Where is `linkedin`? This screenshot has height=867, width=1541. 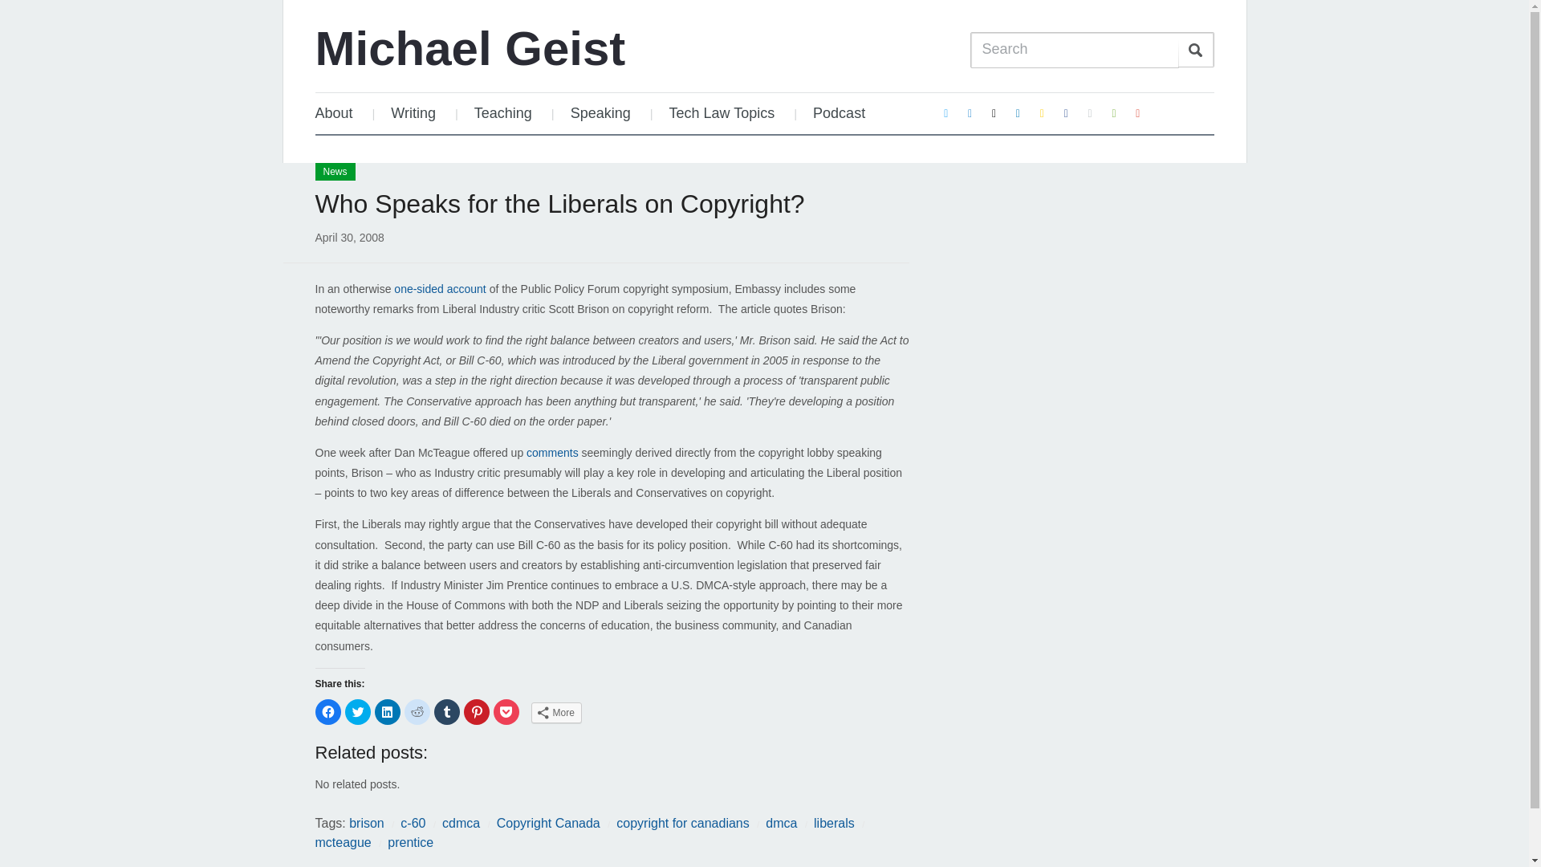 linkedin is located at coordinates (1018, 112).